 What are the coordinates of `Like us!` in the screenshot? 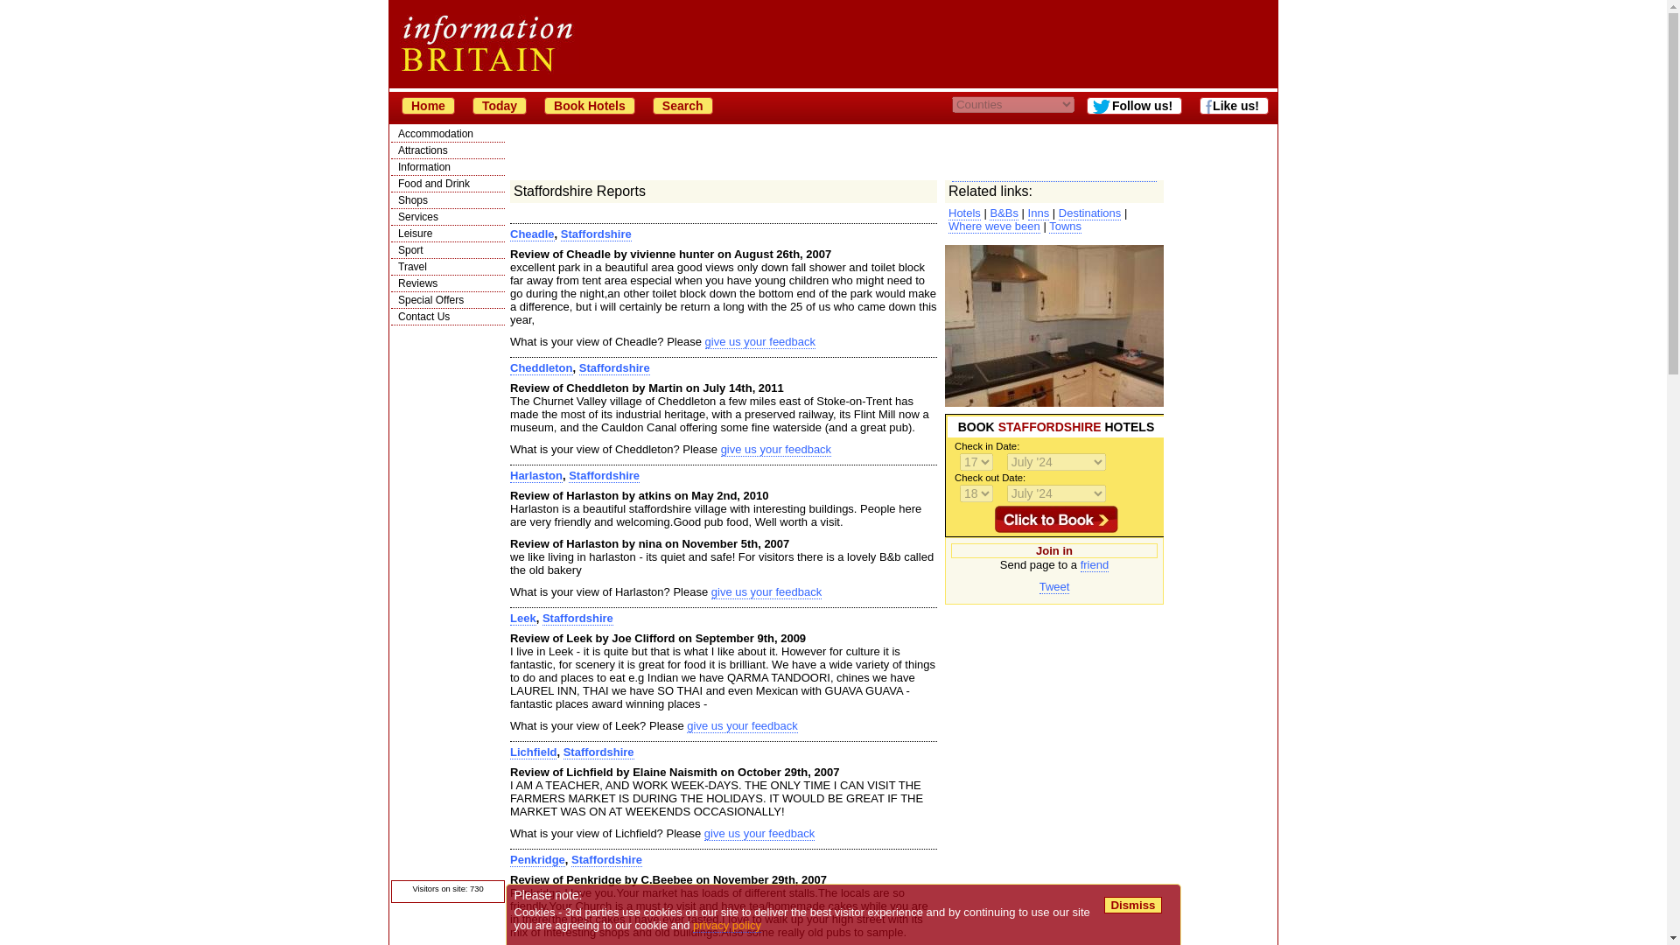 It's located at (1234, 105).